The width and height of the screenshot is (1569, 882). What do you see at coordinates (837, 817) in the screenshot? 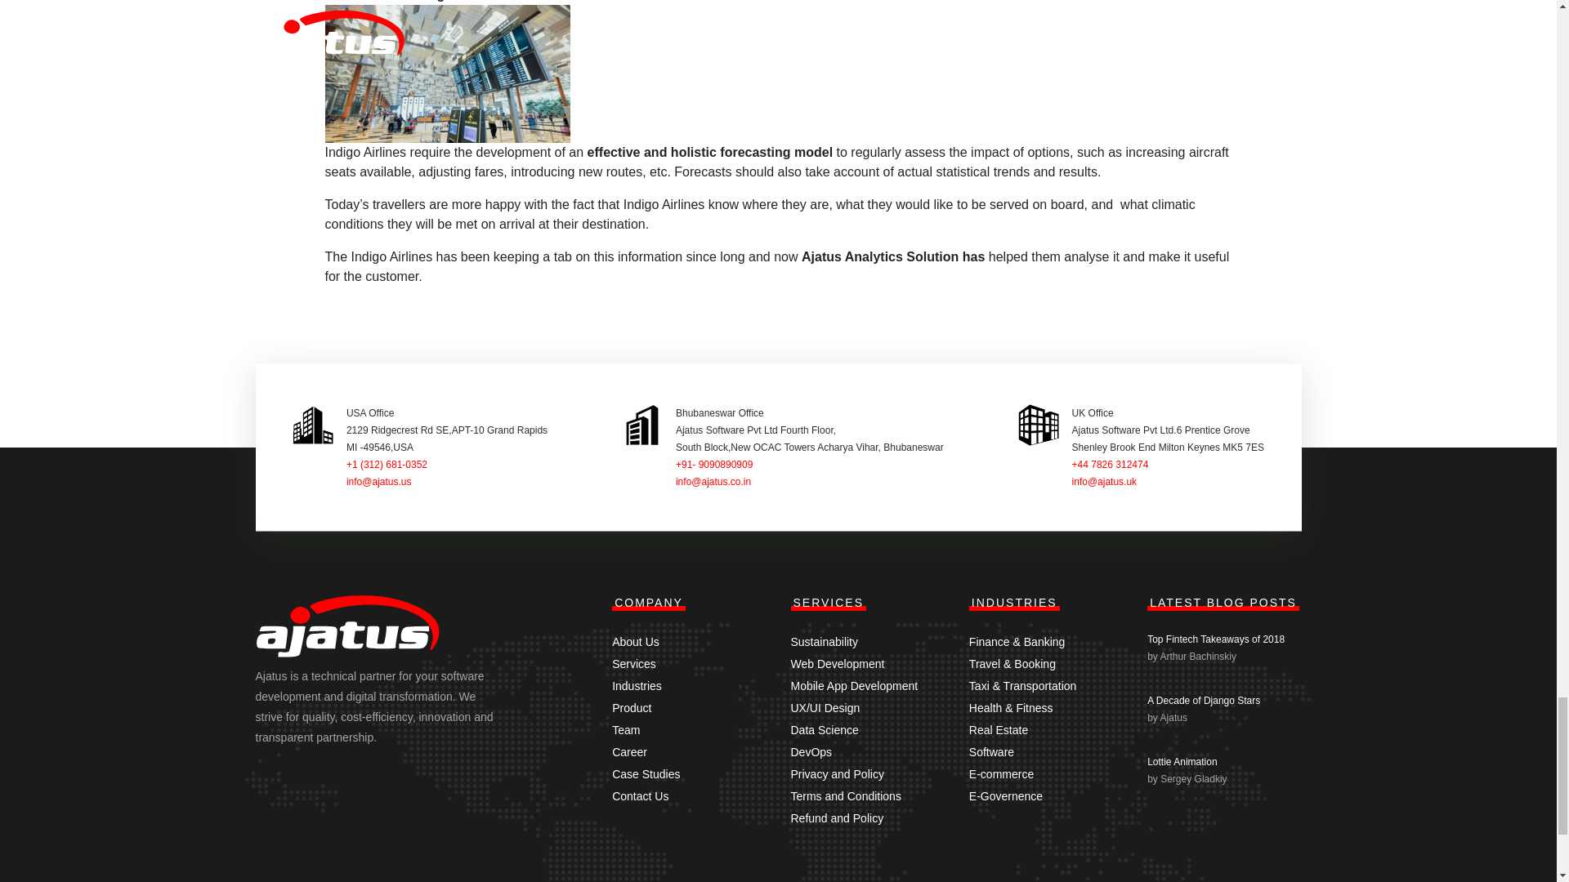
I see `Refund and Policy` at bounding box center [837, 817].